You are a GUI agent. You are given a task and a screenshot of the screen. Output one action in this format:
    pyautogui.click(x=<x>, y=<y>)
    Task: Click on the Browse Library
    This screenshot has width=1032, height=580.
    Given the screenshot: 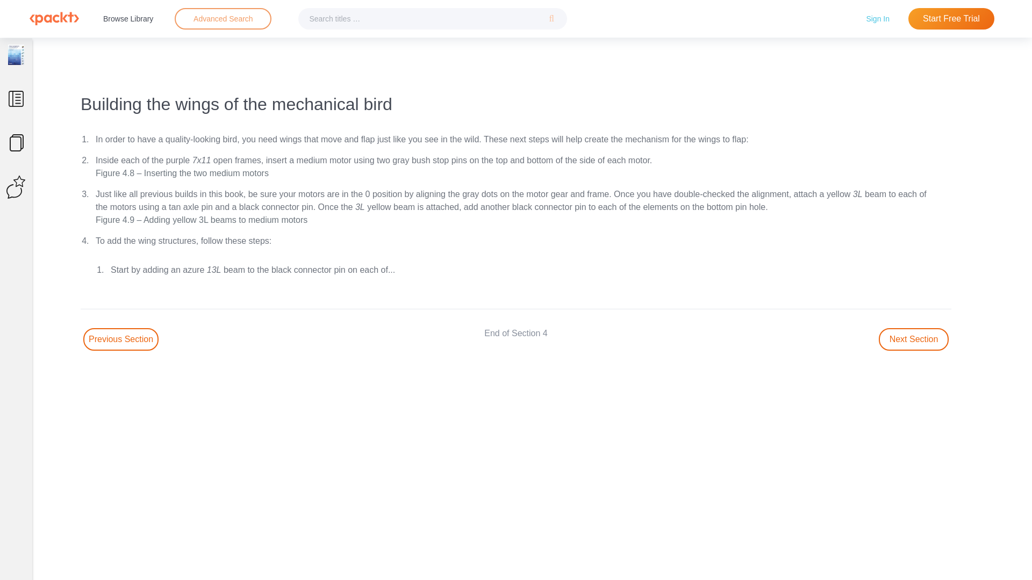 What is the action you would take?
    pyautogui.click(x=128, y=18)
    